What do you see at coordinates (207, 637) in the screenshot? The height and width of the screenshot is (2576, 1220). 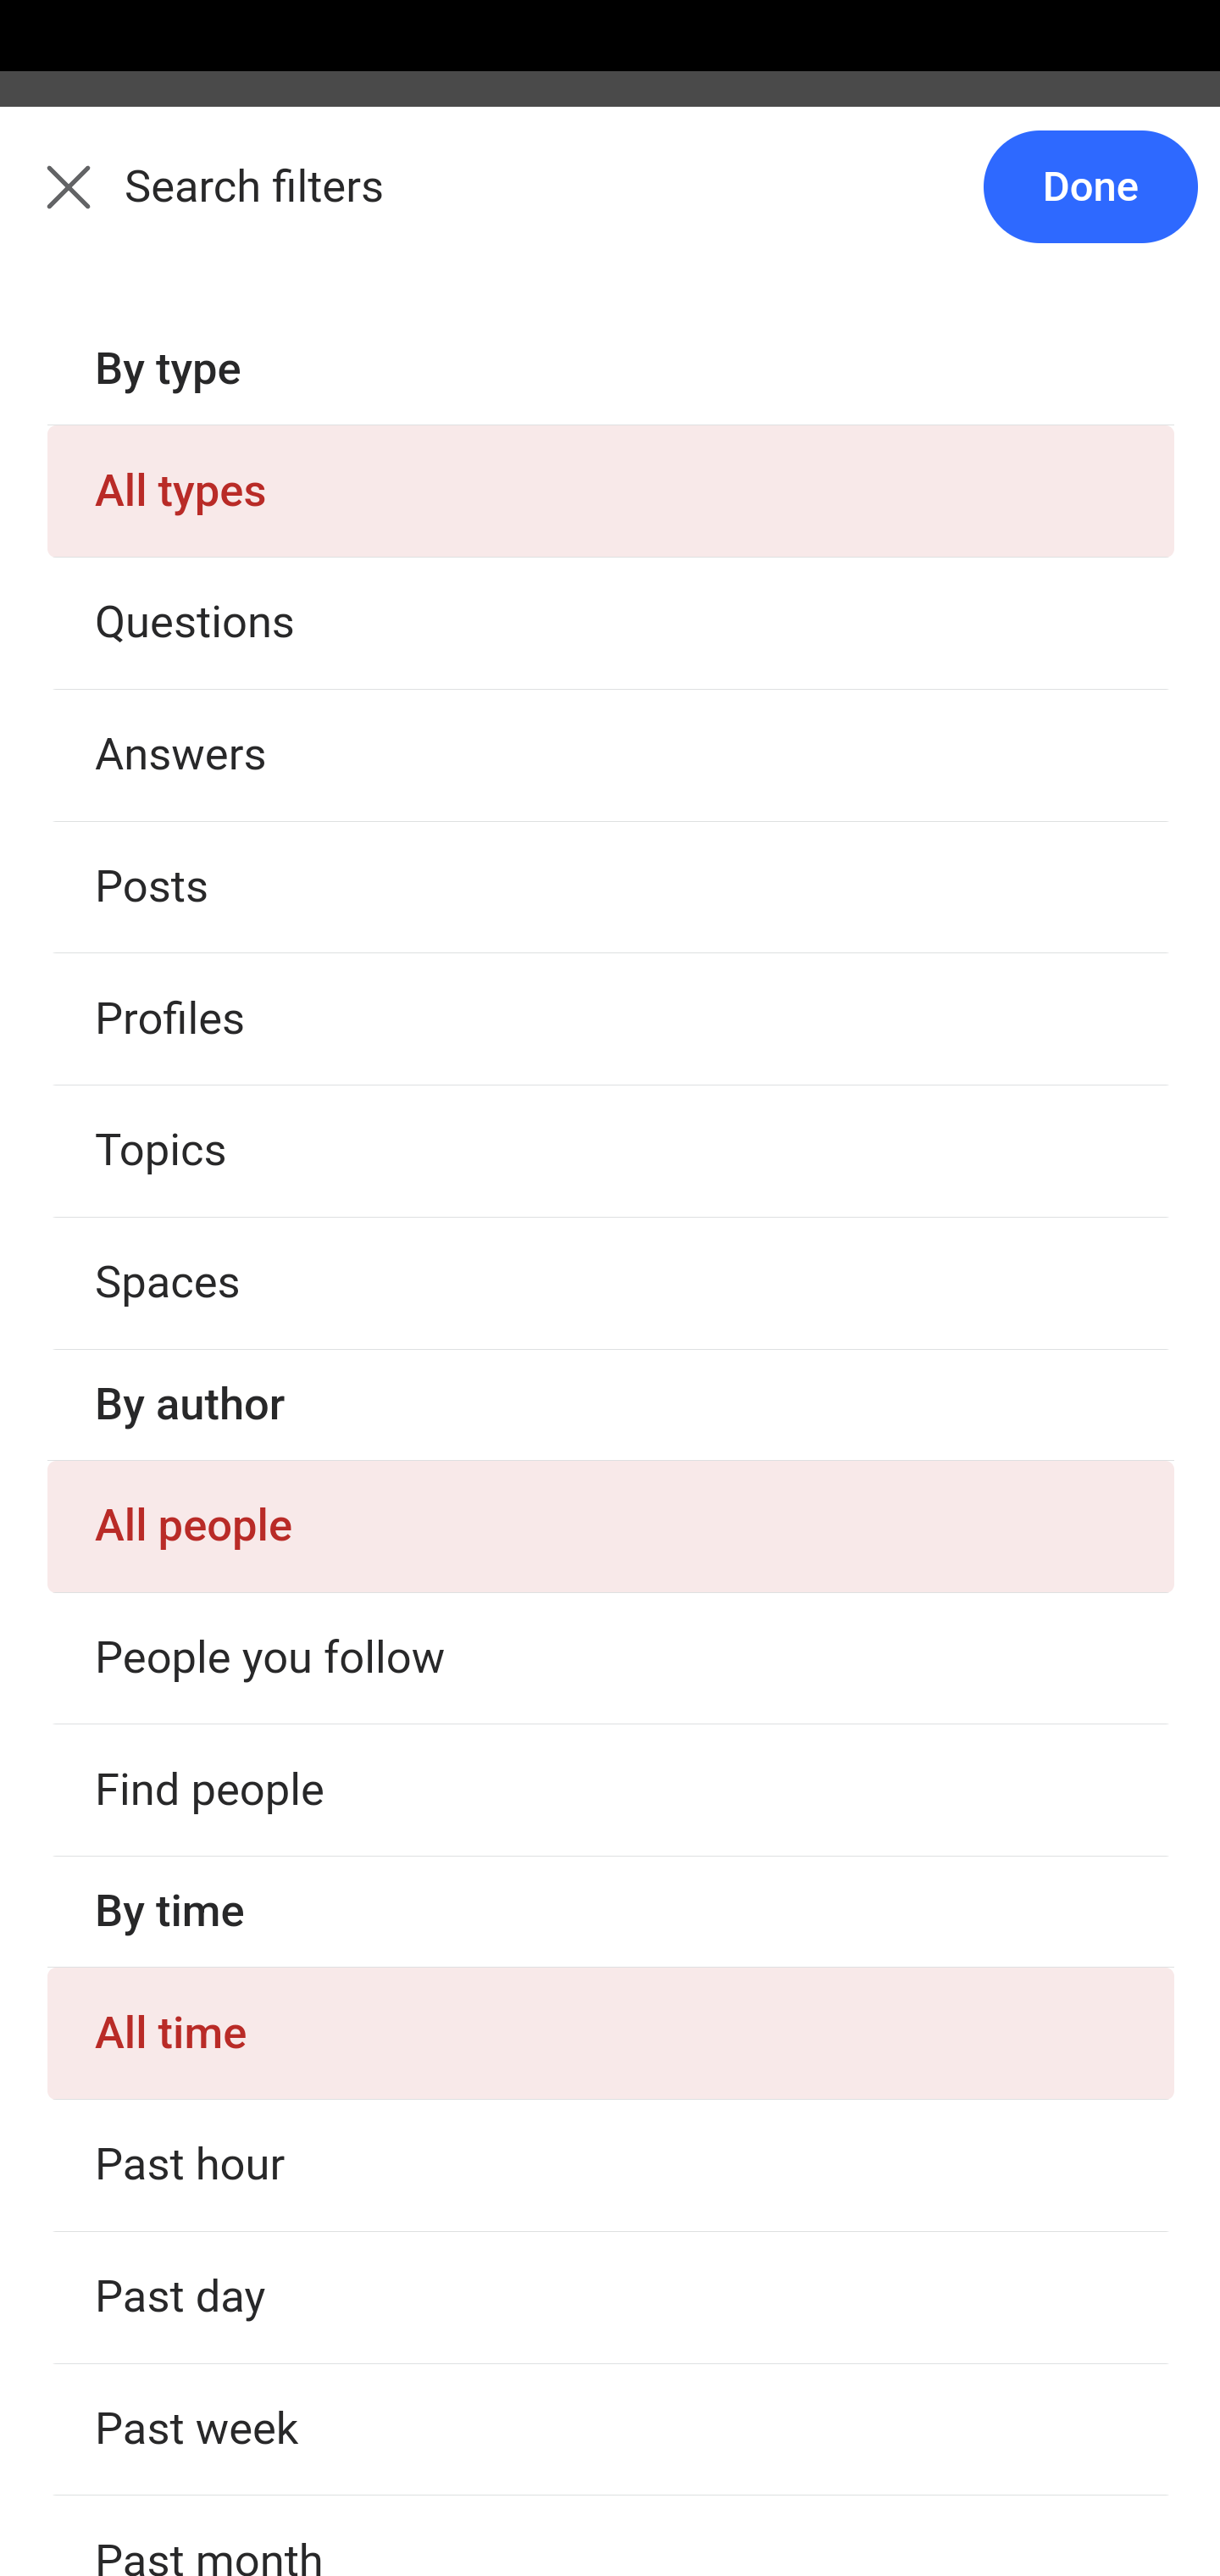 I see `Answer` at bounding box center [207, 637].